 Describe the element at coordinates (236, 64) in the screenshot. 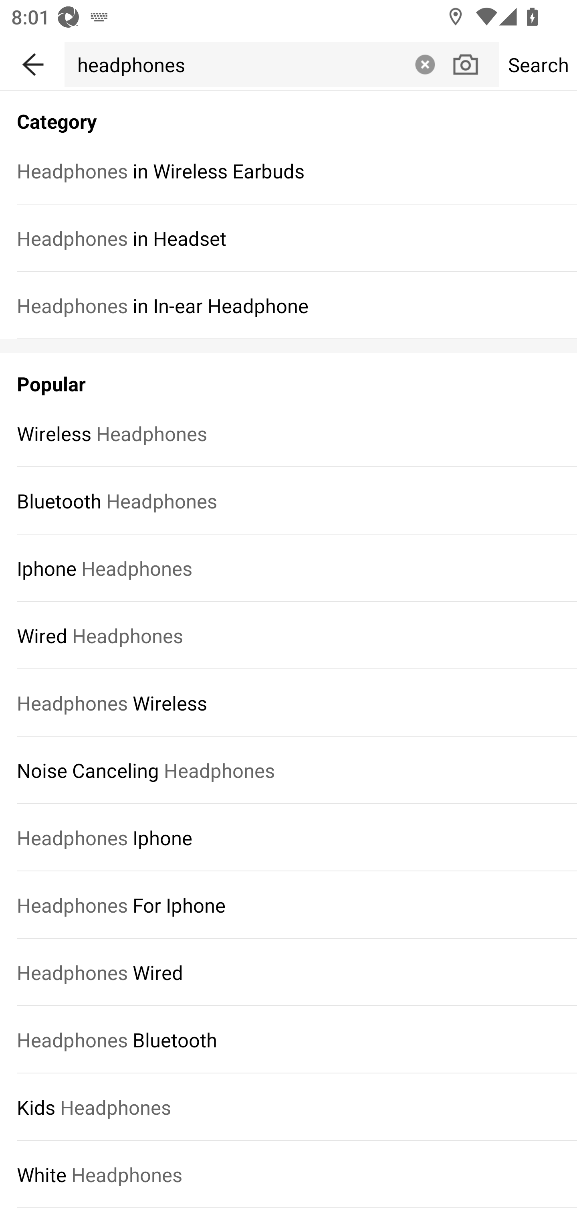

I see `headphones` at that location.